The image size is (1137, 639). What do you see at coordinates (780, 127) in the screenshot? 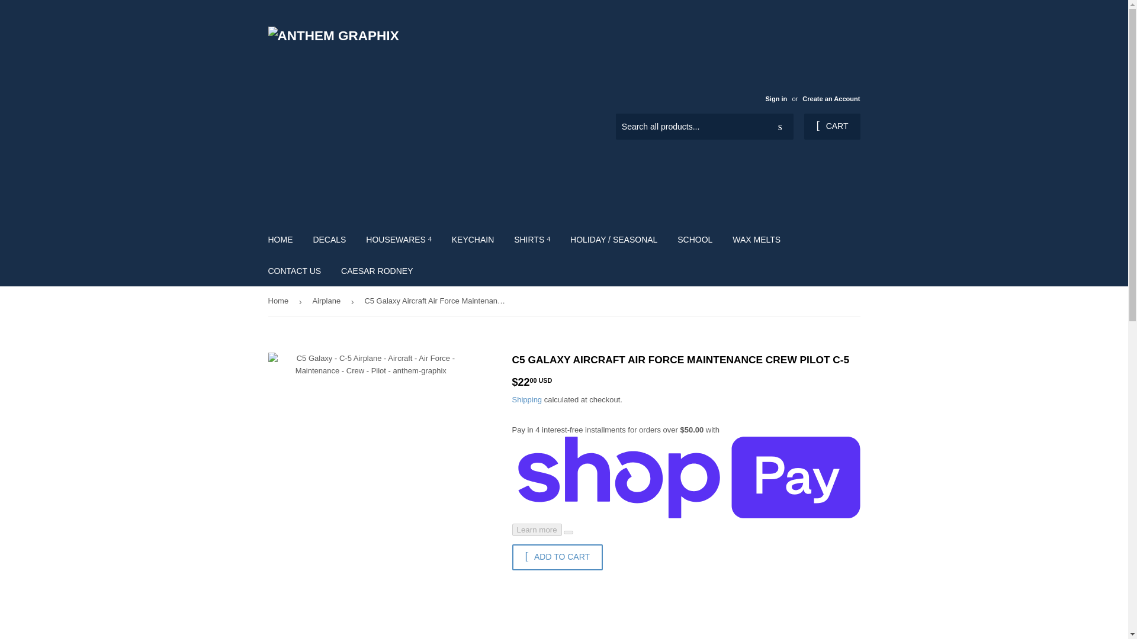
I see `Search` at bounding box center [780, 127].